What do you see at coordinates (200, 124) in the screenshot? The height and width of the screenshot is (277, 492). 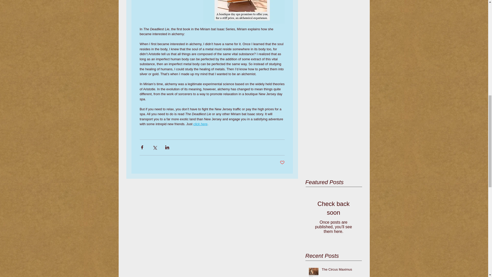 I see `click here` at bounding box center [200, 124].